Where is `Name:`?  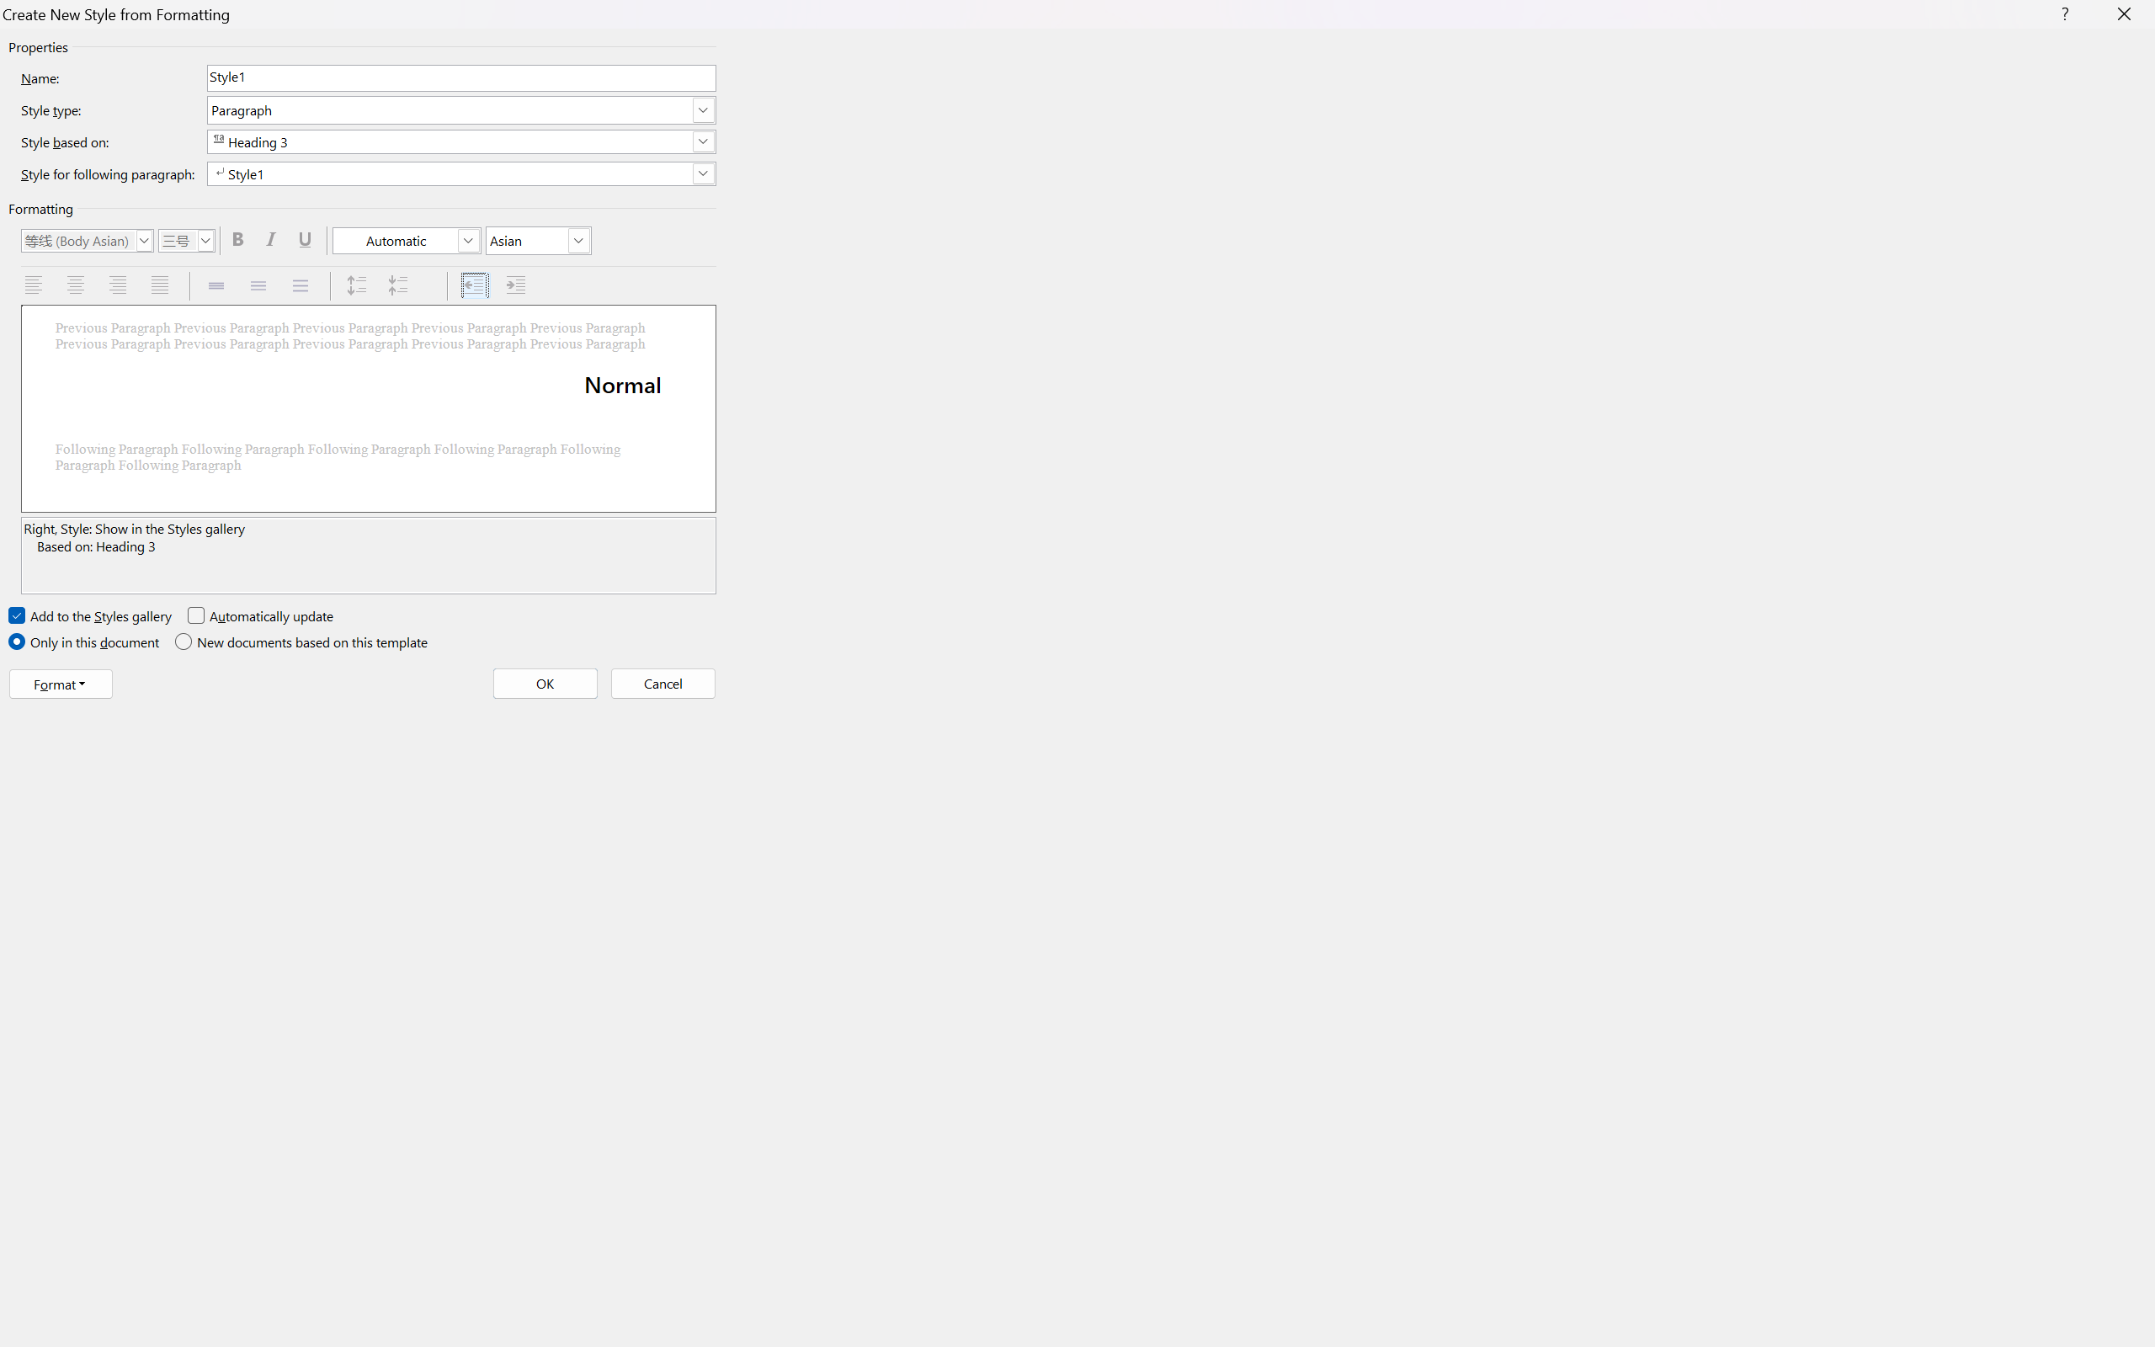 Name: is located at coordinates (460, 77).